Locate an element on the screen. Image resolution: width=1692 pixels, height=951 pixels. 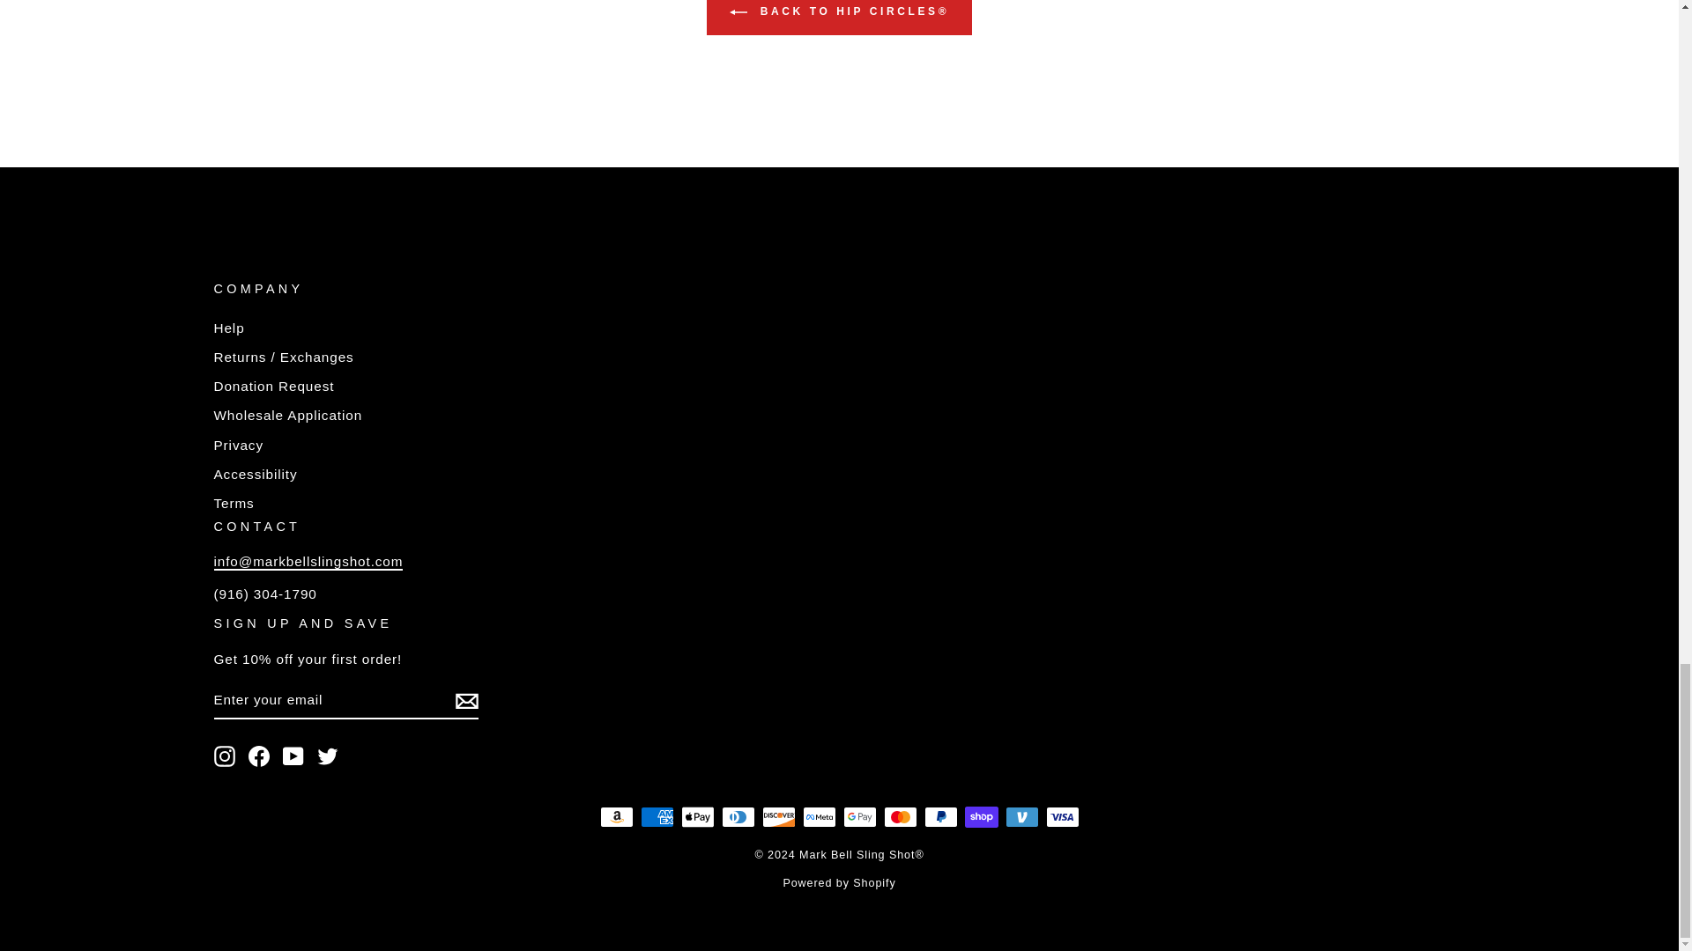
instagram is located at coordinates (224, 756).